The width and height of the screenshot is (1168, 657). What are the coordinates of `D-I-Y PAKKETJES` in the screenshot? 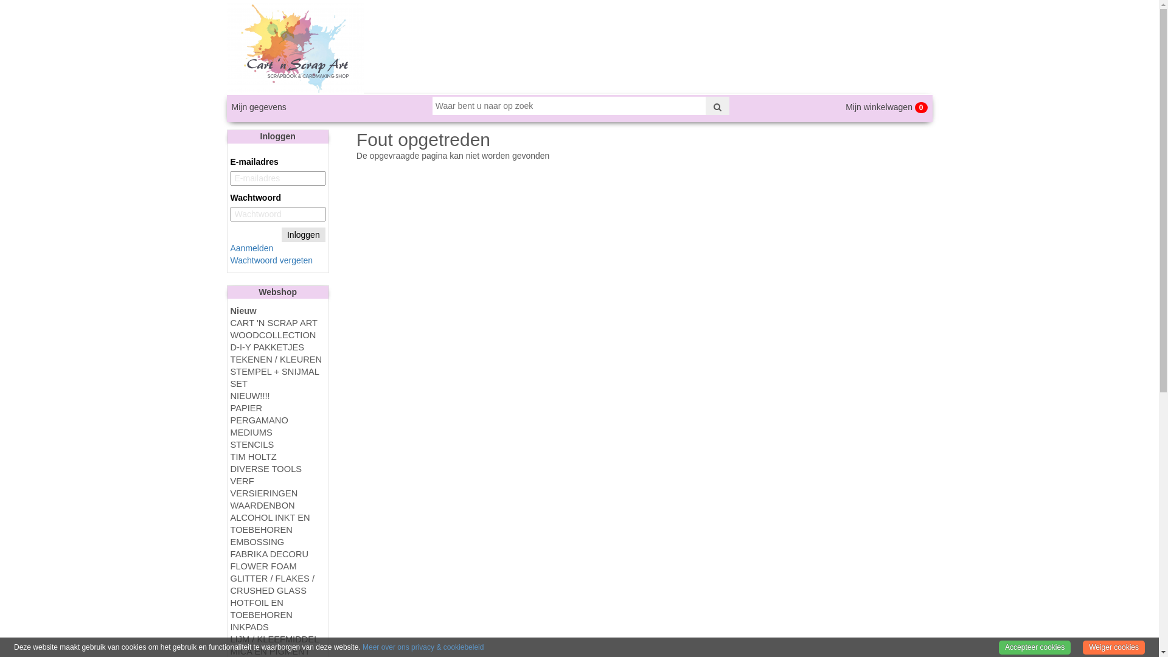 It's located at (277, 347).